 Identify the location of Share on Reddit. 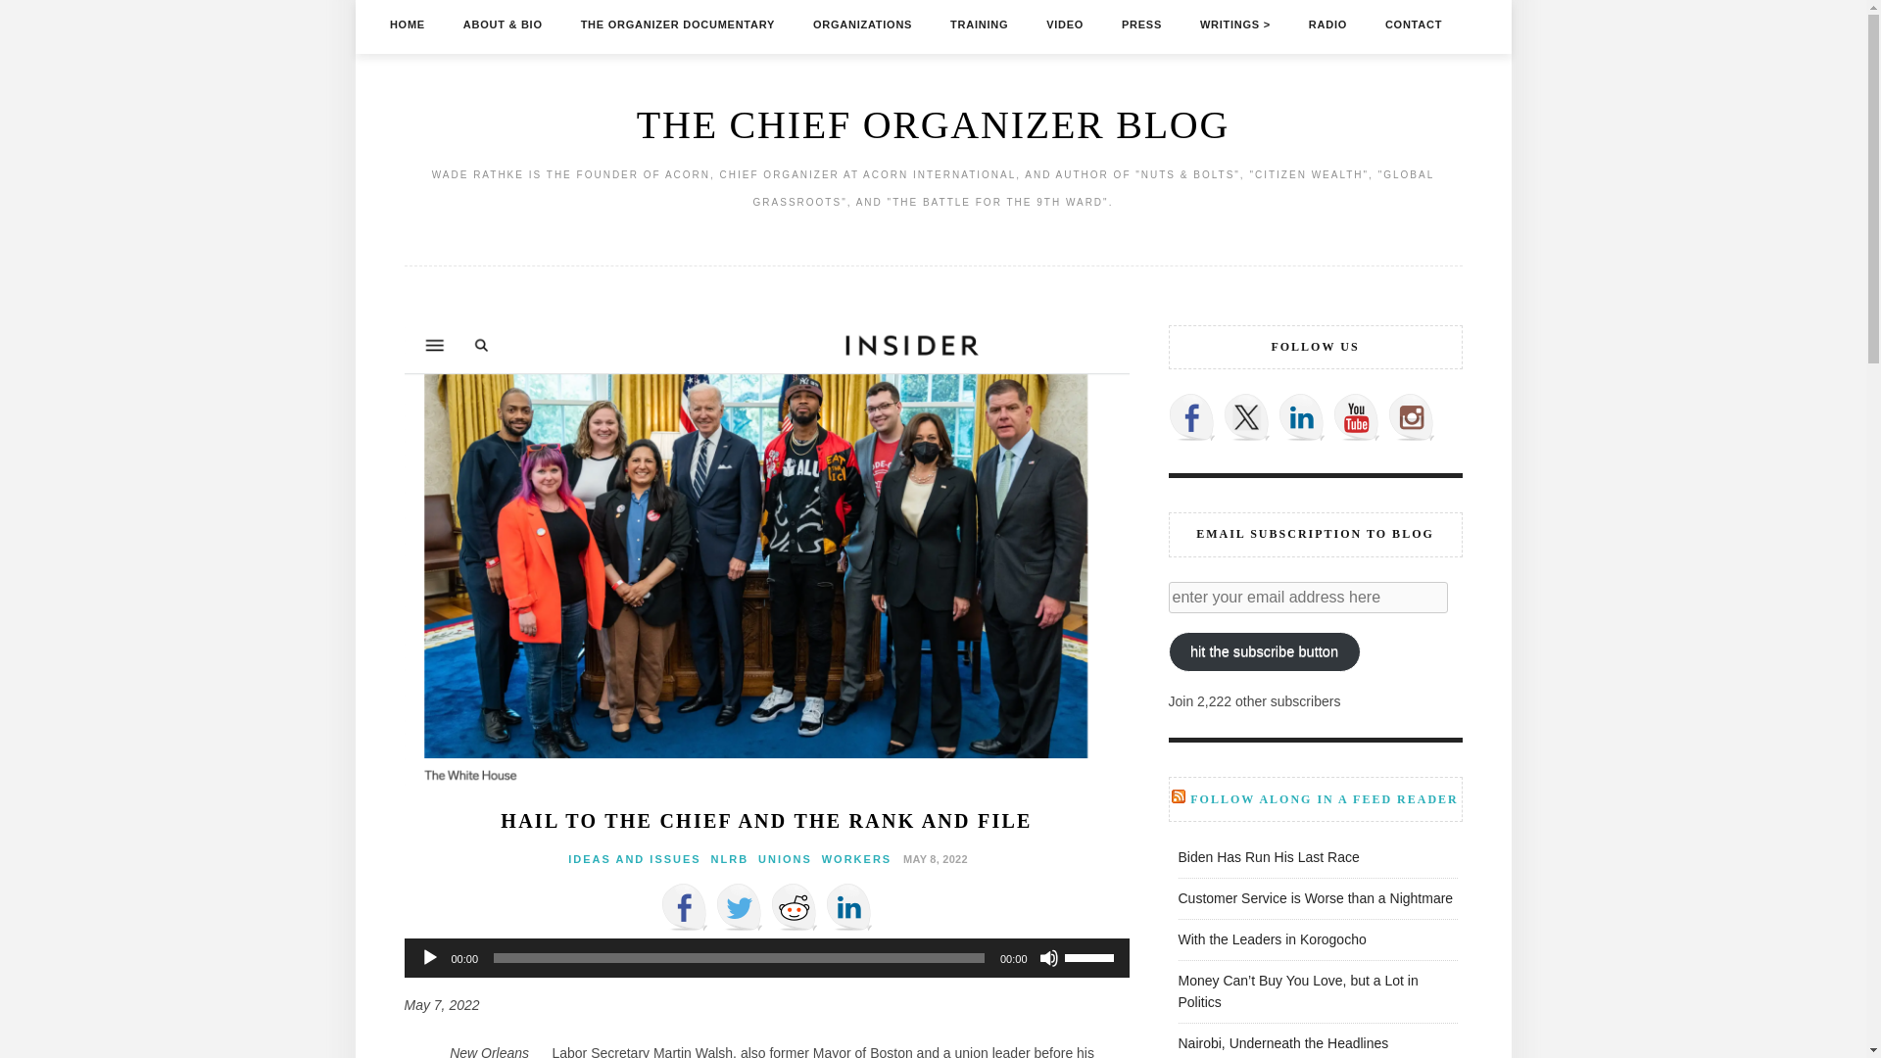
(793, 907).